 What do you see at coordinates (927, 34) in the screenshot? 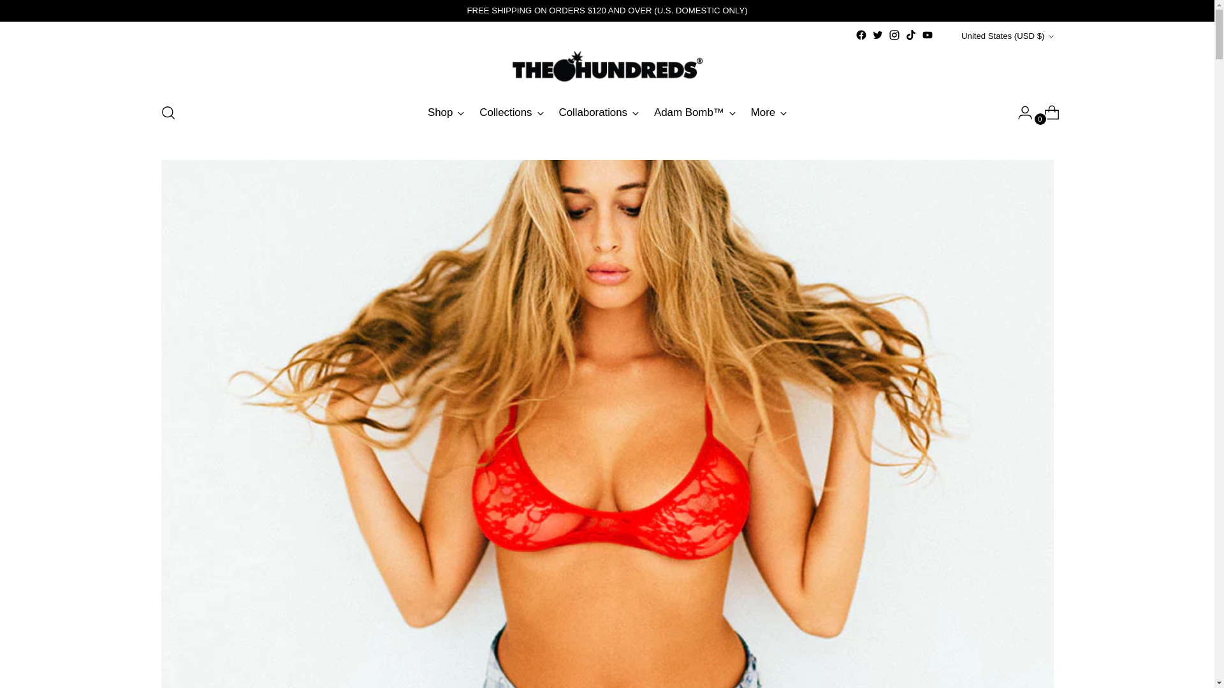
I see `The Hundreds on YouTube` at bounding box center [927, 34].